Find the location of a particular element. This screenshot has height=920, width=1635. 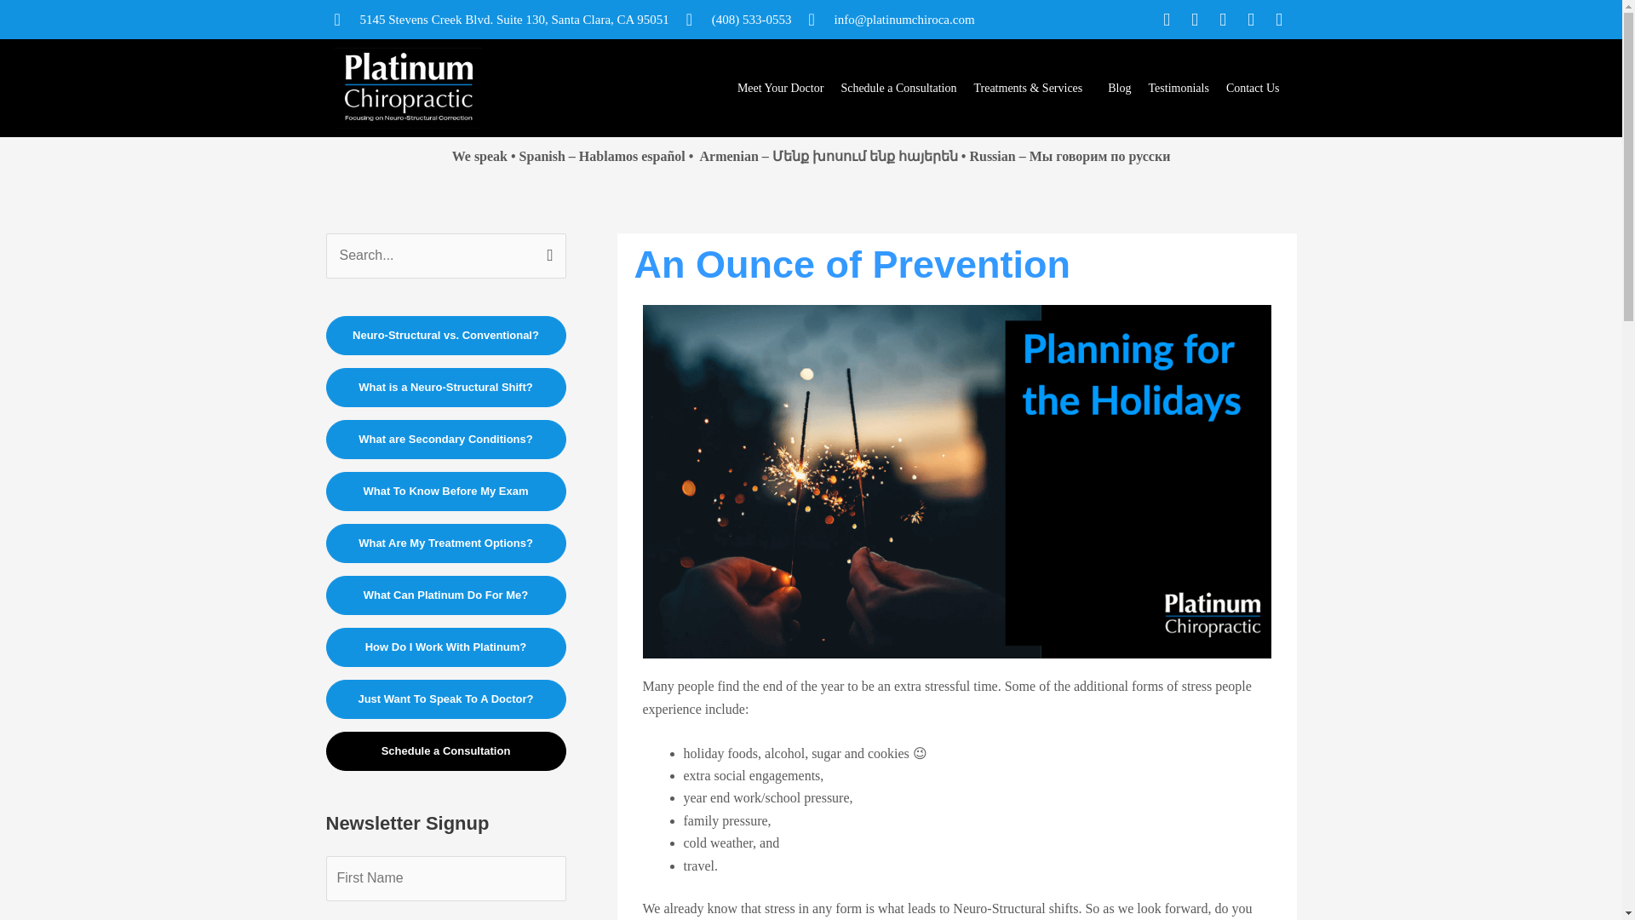

Facebook is located at coordinates (1167, 19).